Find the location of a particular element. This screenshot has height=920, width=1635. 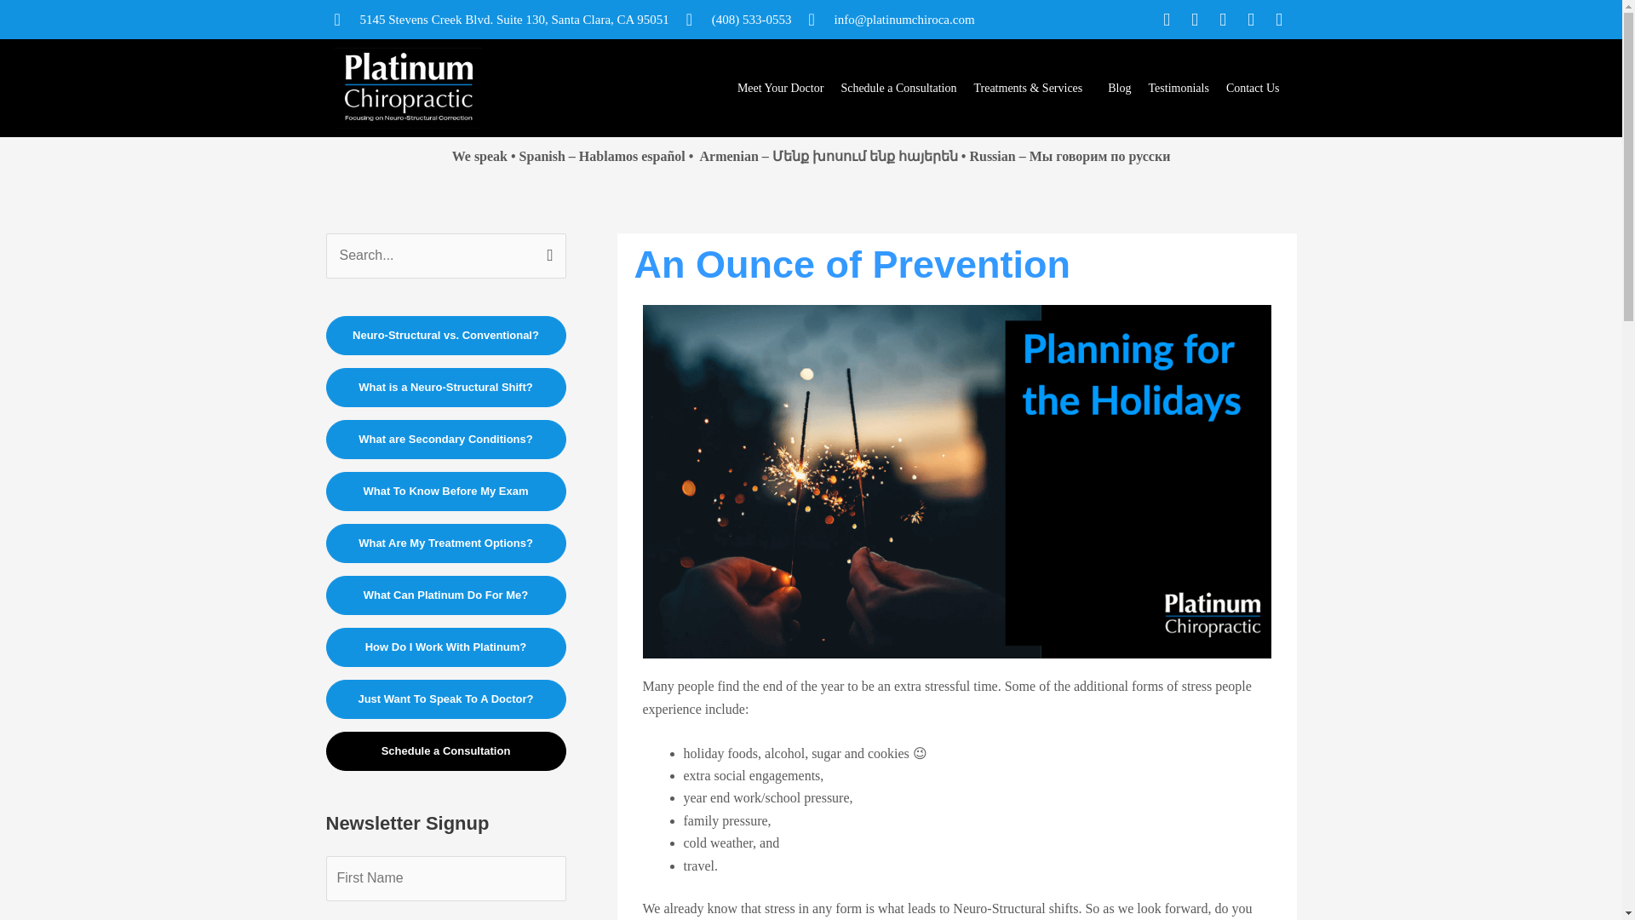

Facebook is located at coordinates (1167, 19).